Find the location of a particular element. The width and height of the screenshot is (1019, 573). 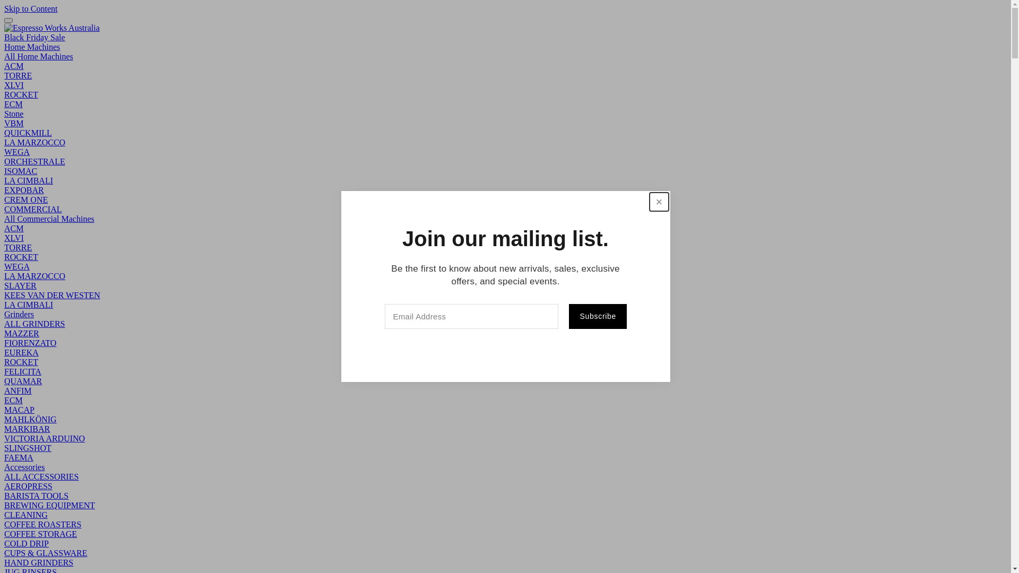

Home Machines is located at coordinates (32, 47).